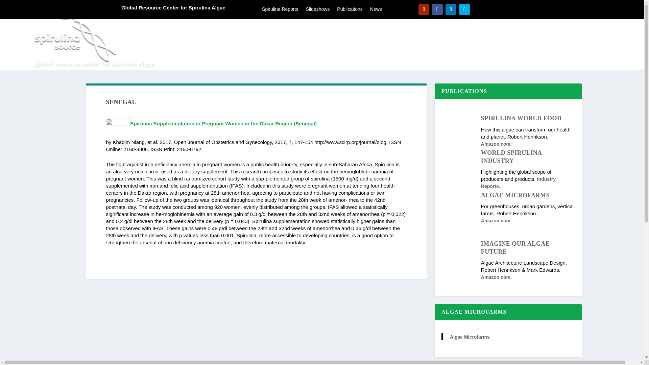 The height and width of the screenshot is (365, 649). I want to click on Publications, so click(350, 10).